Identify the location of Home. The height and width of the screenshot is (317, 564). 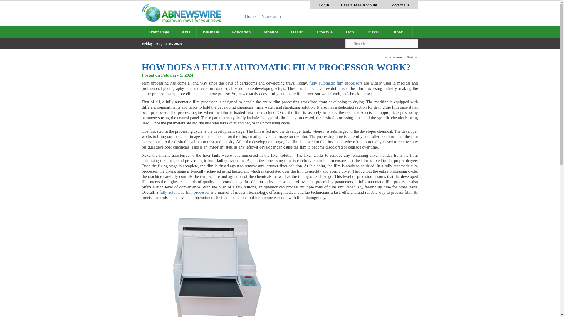
(250, 16).